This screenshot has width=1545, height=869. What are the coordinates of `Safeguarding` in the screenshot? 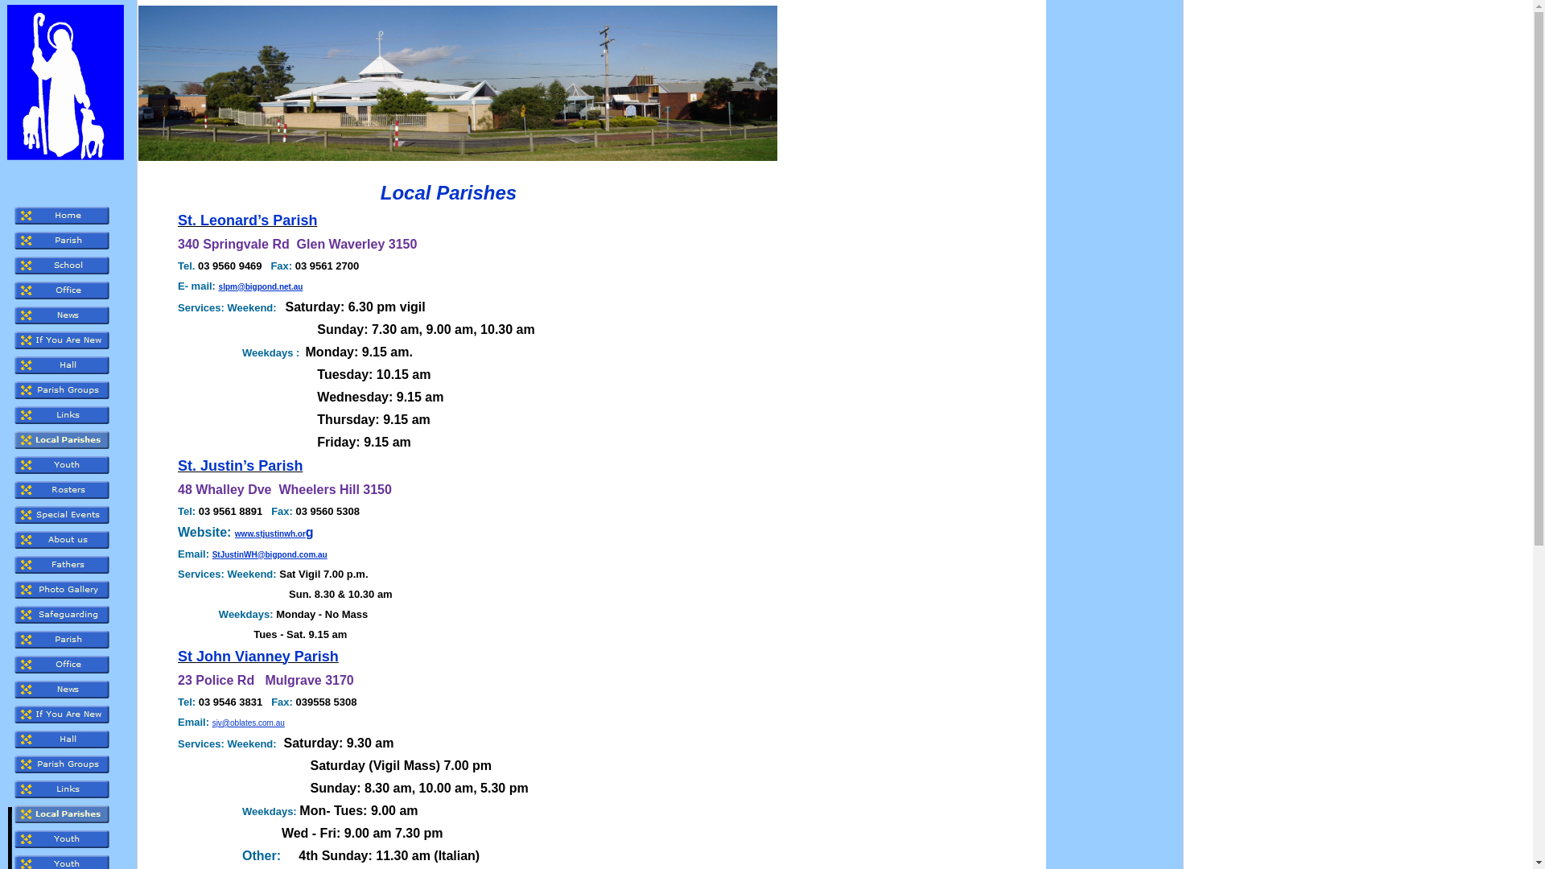 It's located at (68, 614).